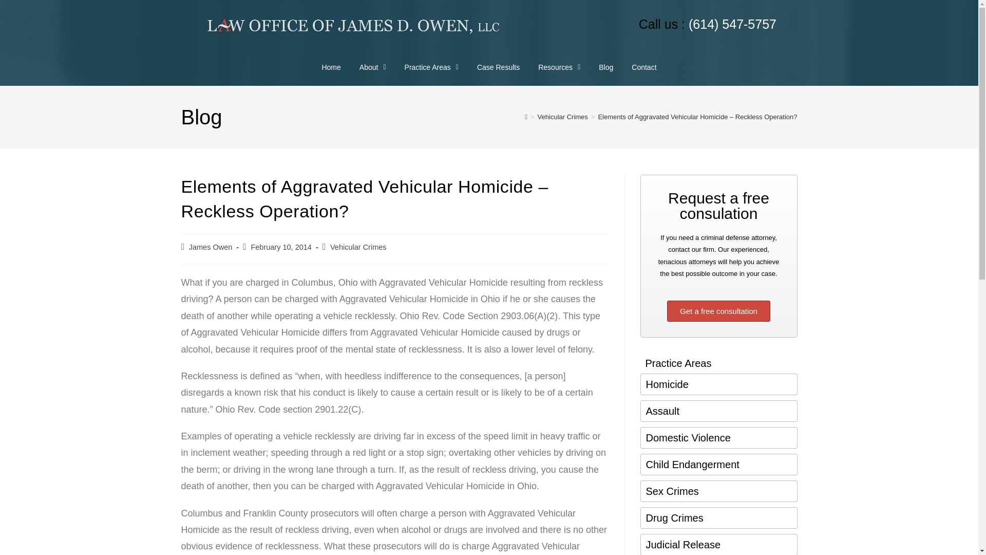  What do you see at coordinates (644, 67) in the screenshot?
I see `Contact` at bounding box center [644, 67].